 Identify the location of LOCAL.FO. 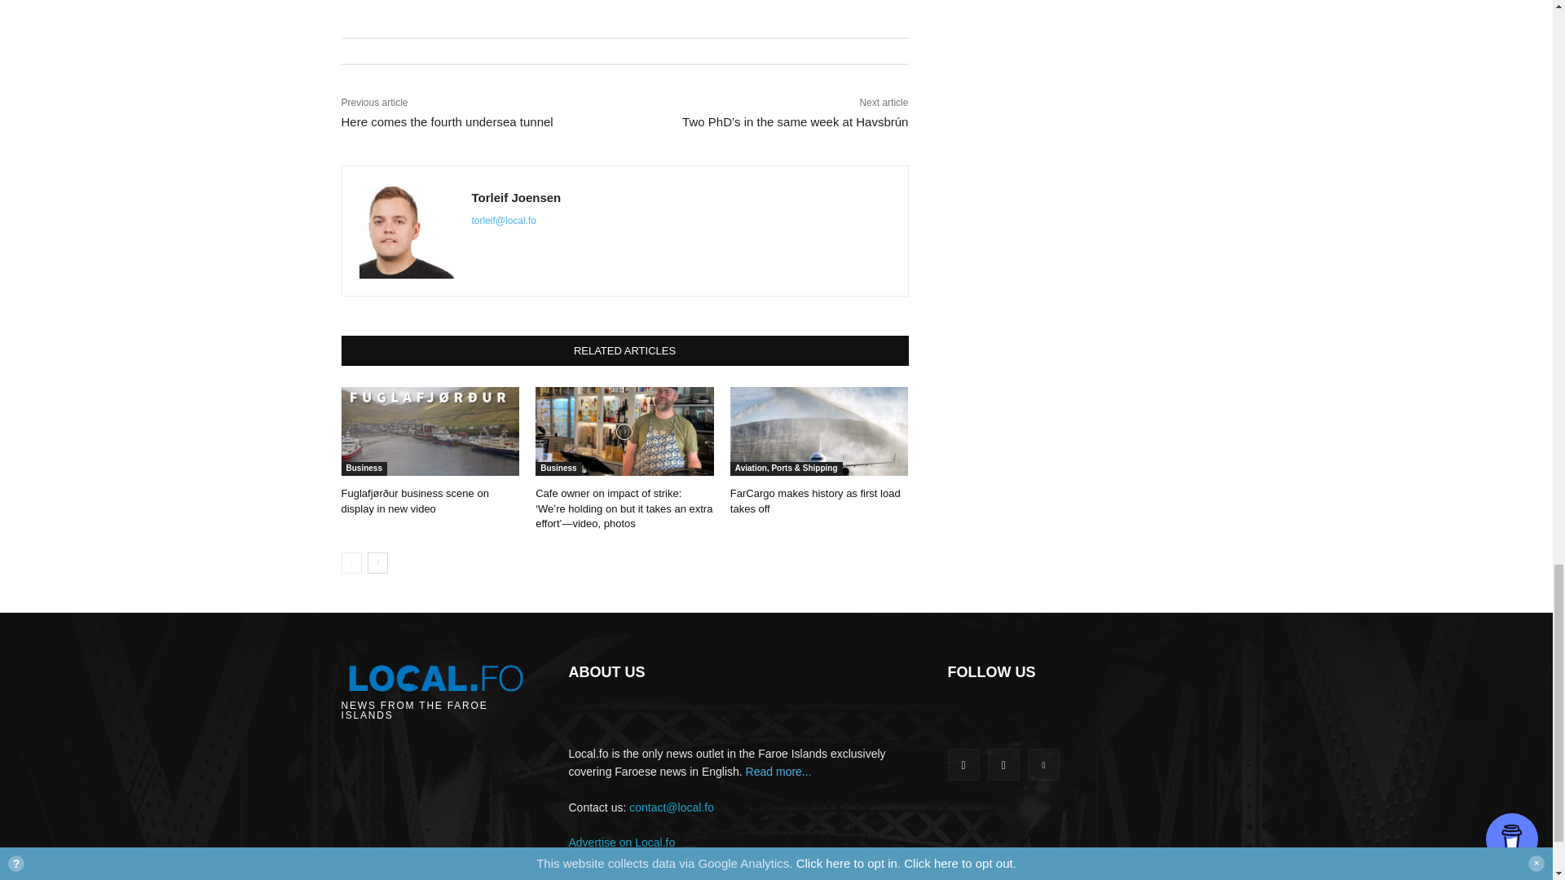
(434, 688).